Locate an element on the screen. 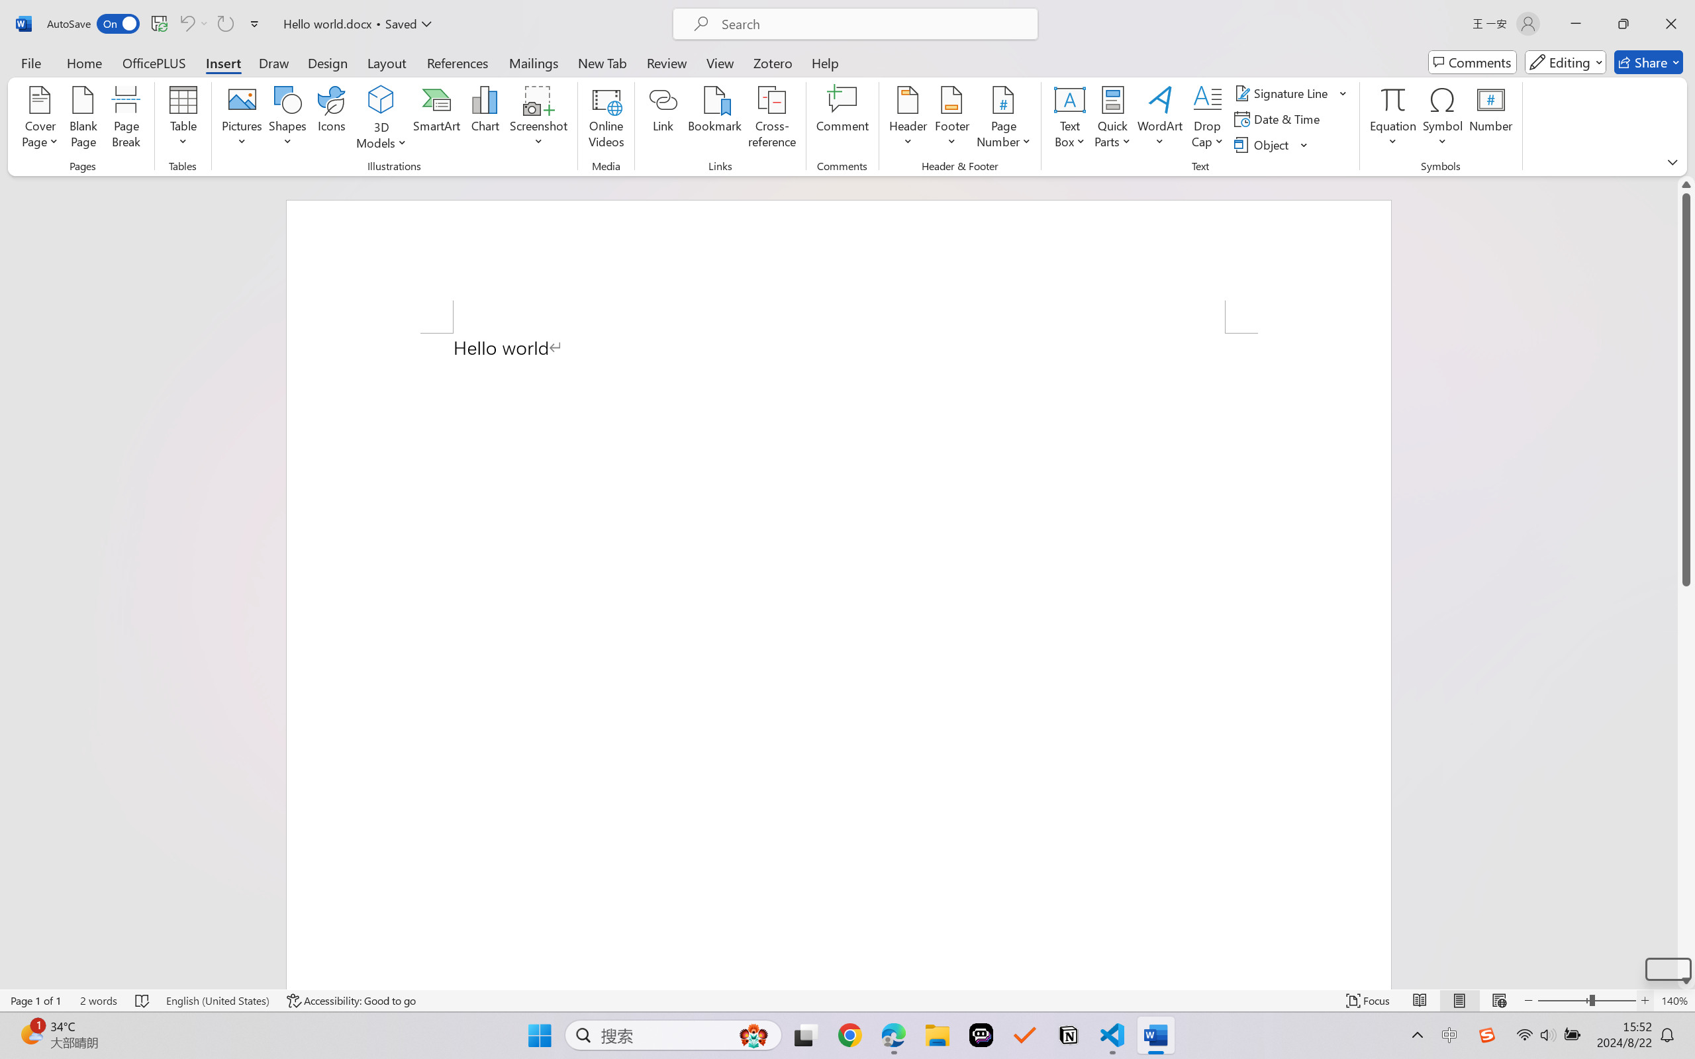  Screenshot is located at coordinates (539, 119).